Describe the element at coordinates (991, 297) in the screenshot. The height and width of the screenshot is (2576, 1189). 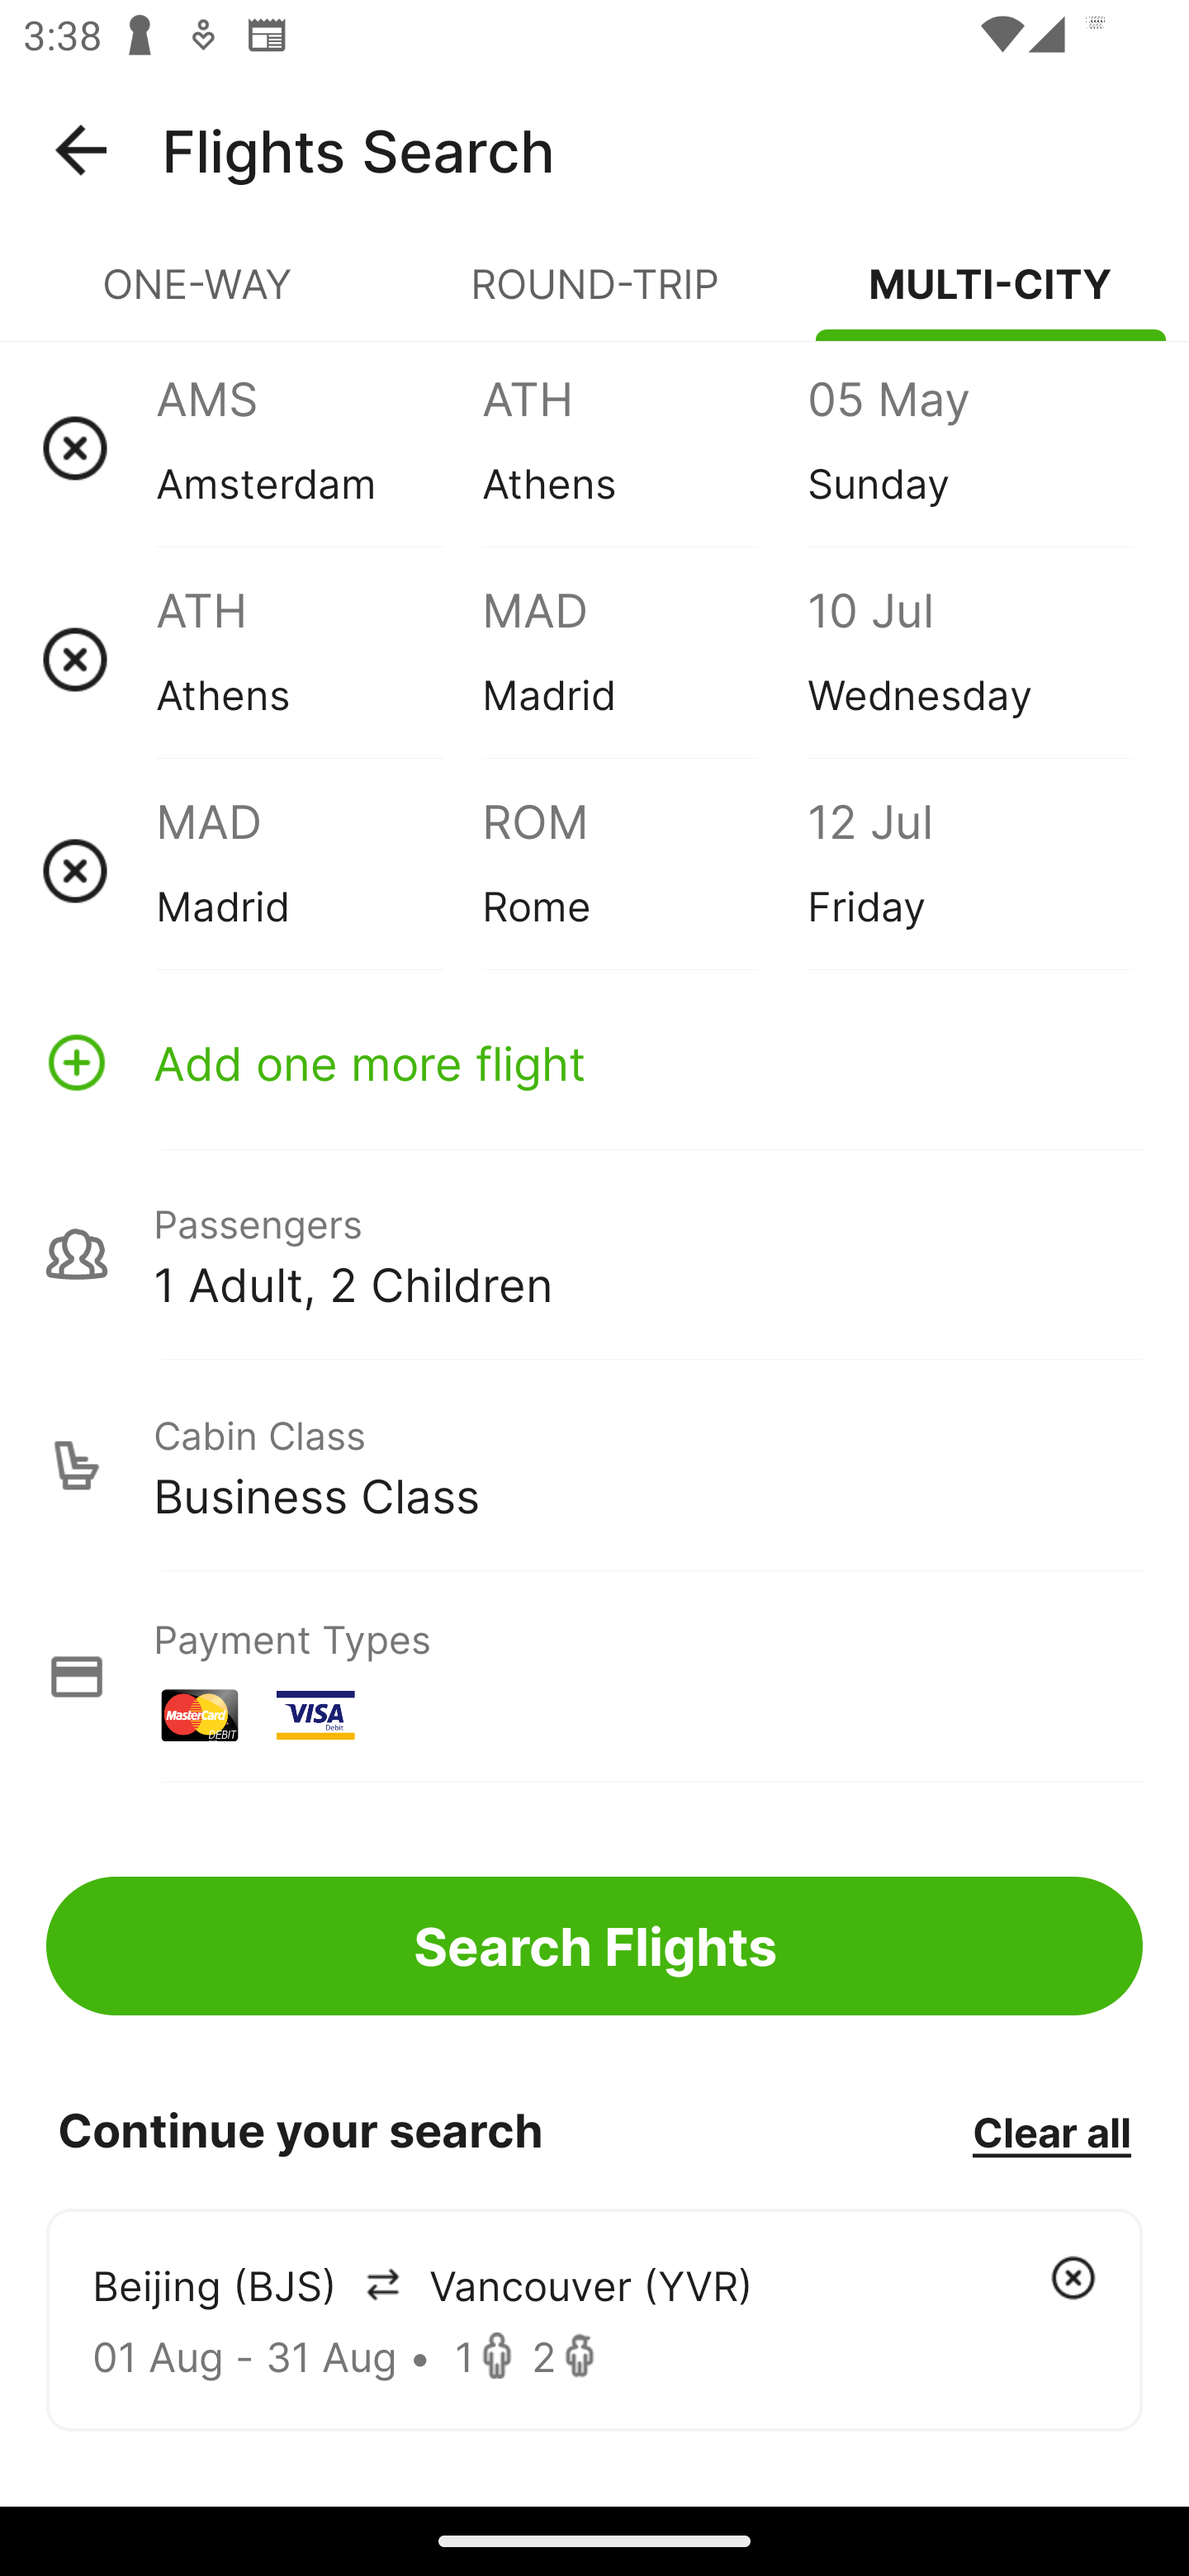
I see `MULTI-CITY` at that location.